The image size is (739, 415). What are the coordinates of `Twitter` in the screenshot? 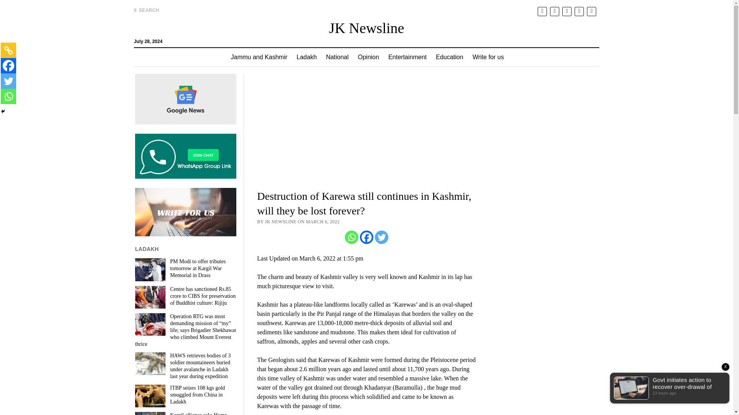 It's located at (381, 237).